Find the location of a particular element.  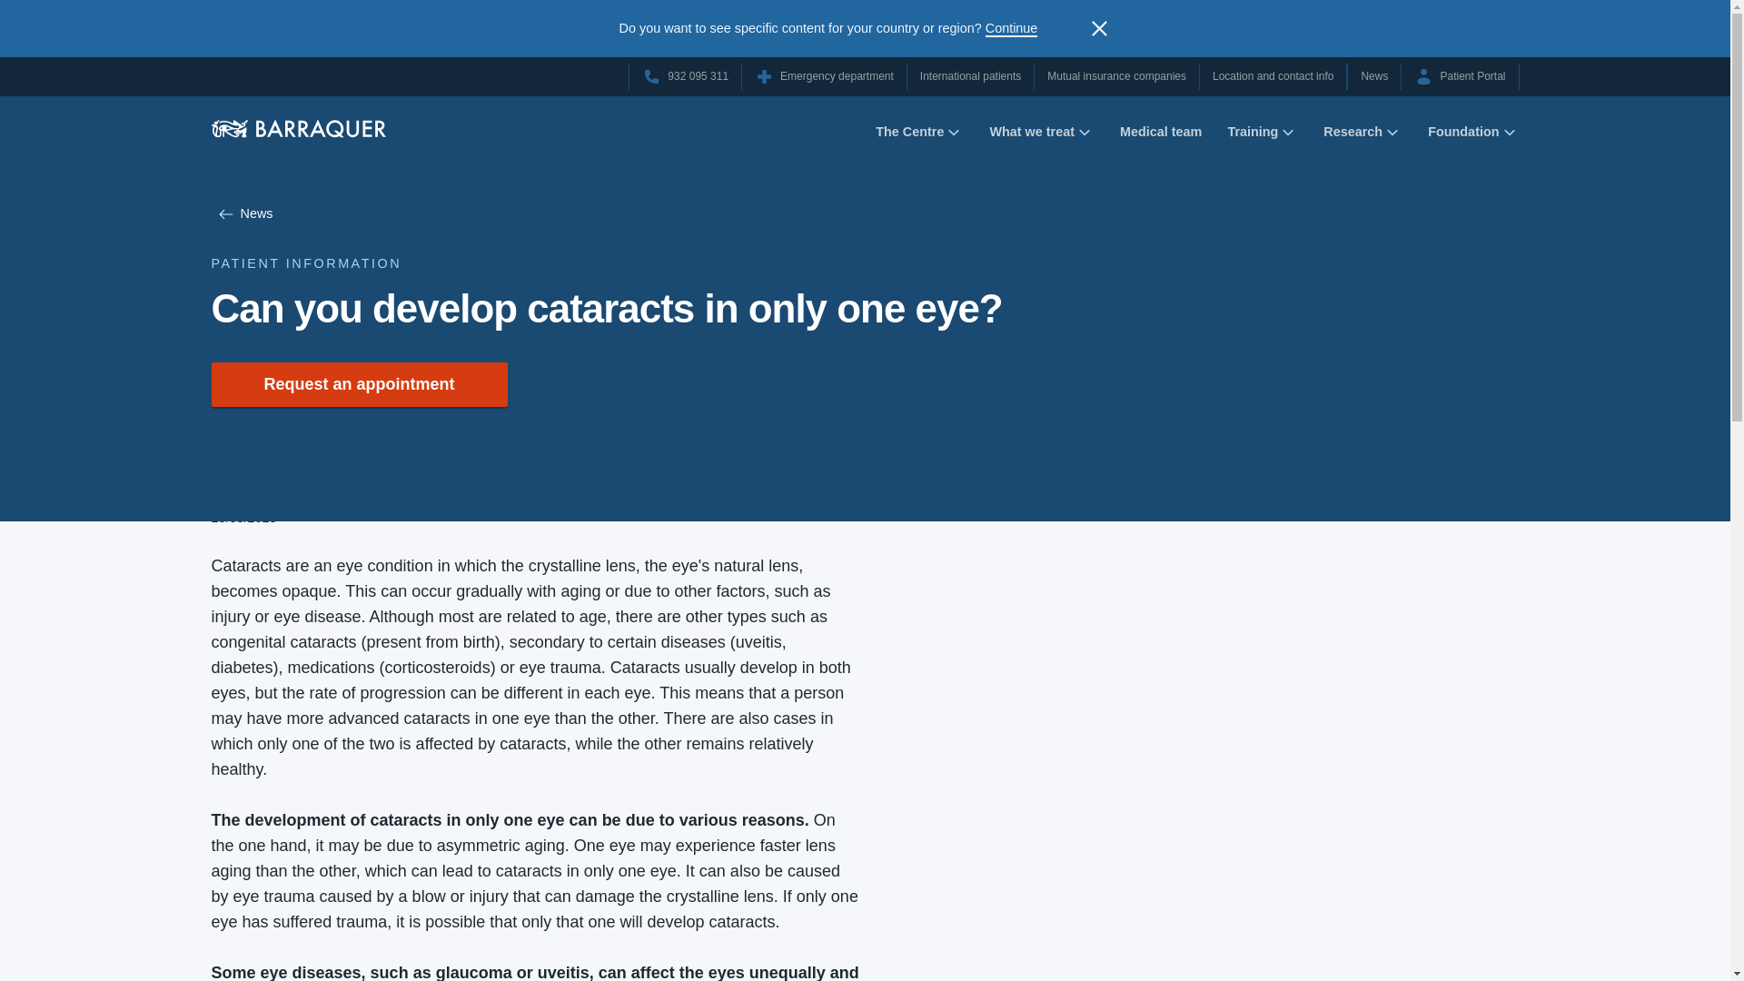

Mutual insurance companies is located at coordinates (1116, 76).